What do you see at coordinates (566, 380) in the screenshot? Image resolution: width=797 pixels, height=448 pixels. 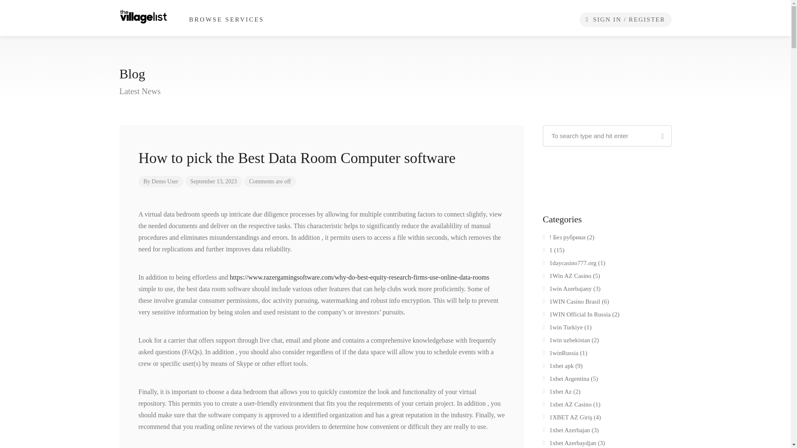 I see `1xbet Argentina` at bounding box center [566, 380].